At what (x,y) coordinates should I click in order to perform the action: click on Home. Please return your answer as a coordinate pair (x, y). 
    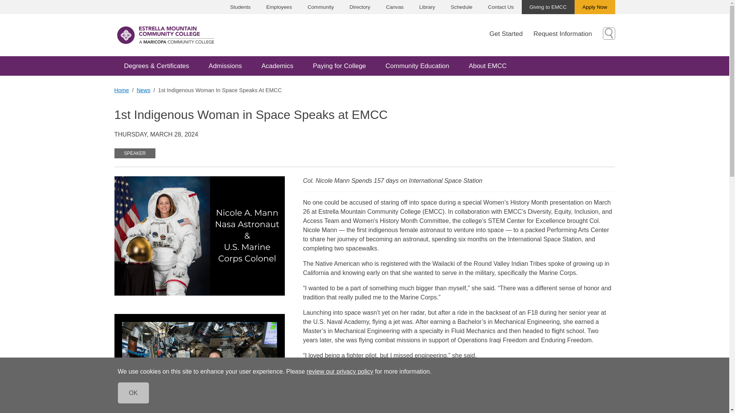
    Looking at the image, I should click on (121, 90).